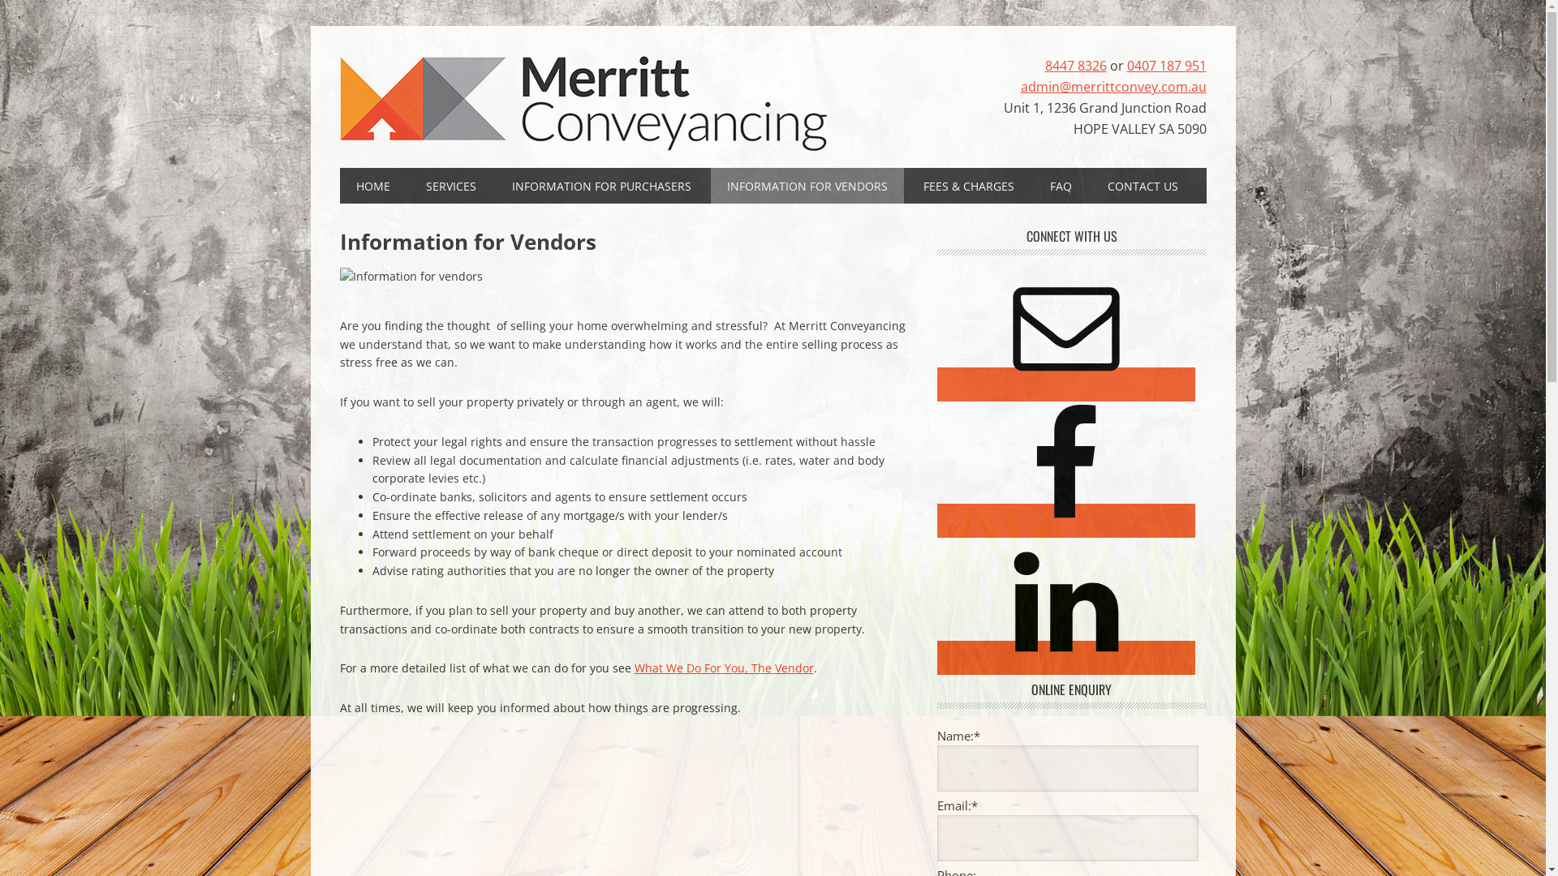  Describe the element at coordinates (1061, 186) in the screenshot. I see `FAQ` at that location.